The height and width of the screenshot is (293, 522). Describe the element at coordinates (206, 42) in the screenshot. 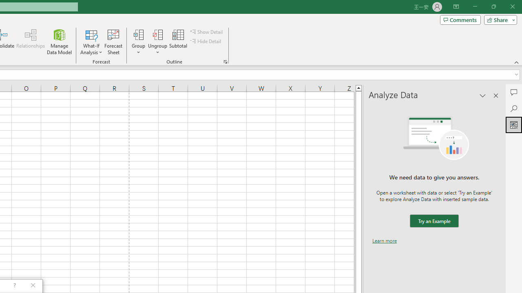

I see `Hide Detail` at that location.